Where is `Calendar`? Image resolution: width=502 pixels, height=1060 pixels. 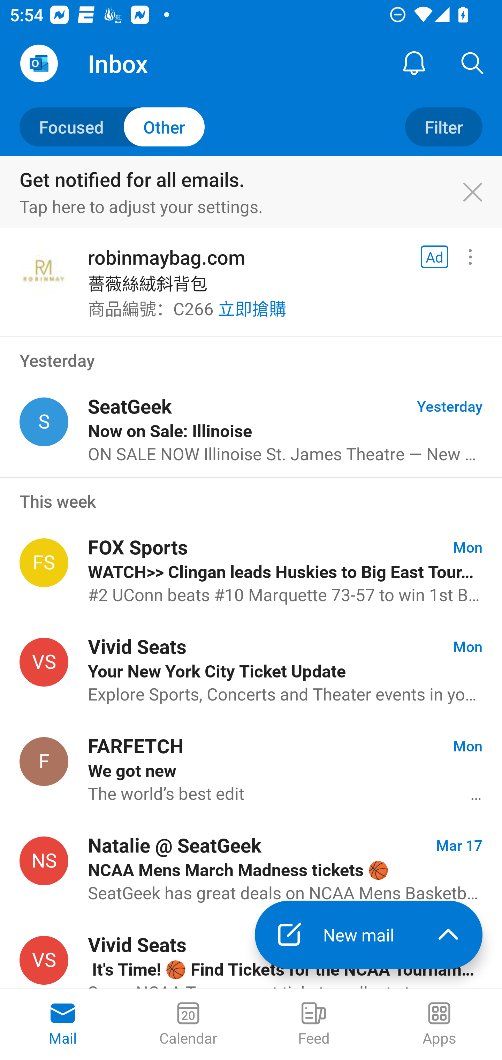
Calendar is located at coordinates (188, 1024).